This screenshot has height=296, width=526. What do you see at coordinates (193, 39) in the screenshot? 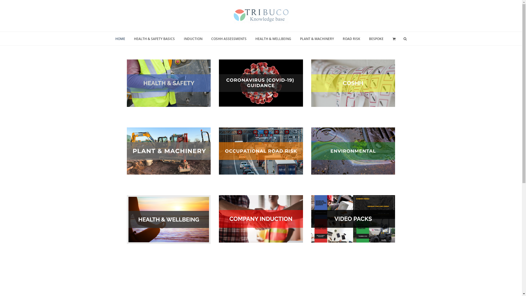
I see `INDUCTION` at bounding box center [193, 39].